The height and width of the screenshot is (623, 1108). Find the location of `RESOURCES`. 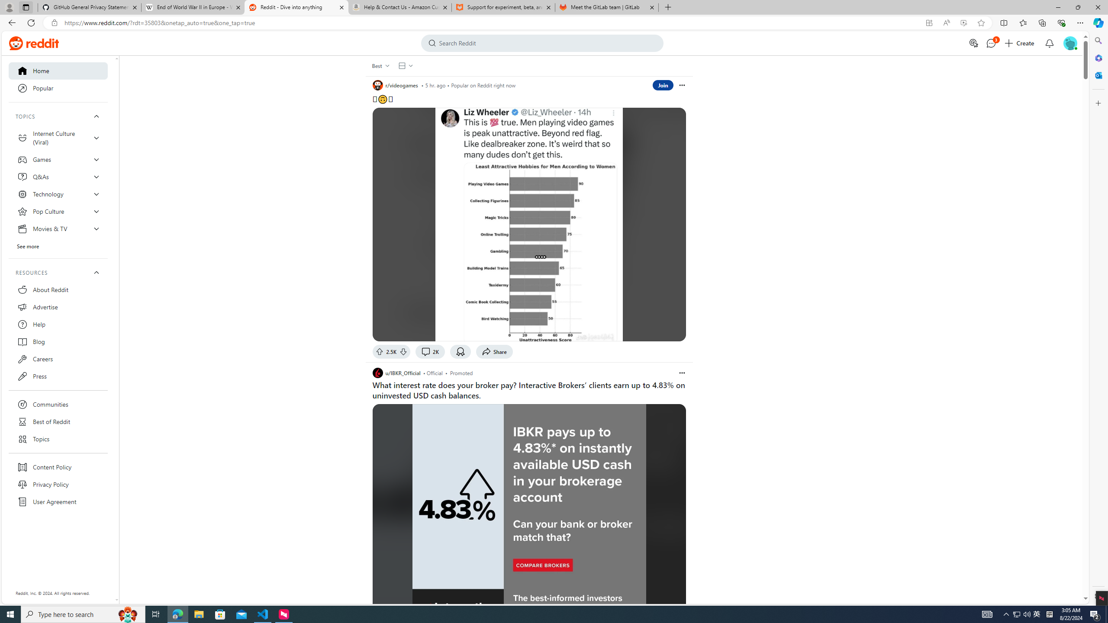

RESOURCES is located at coordinates (58, 273).